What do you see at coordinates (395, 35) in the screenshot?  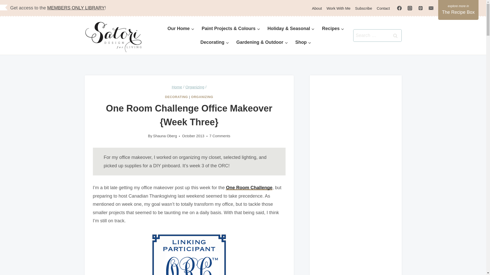 I see `Search` at bounding box center [395, 35].